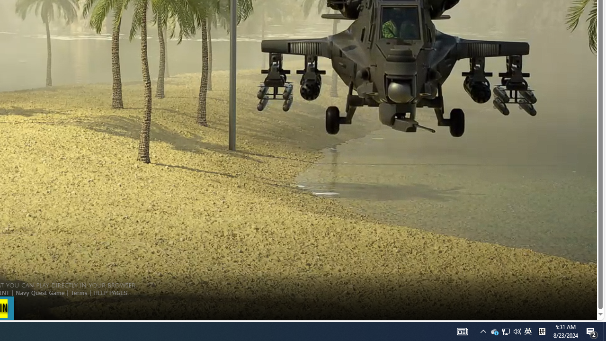  Describe the element at coordinates (79, 292) in the screenshot. I see `Terms` at that location.